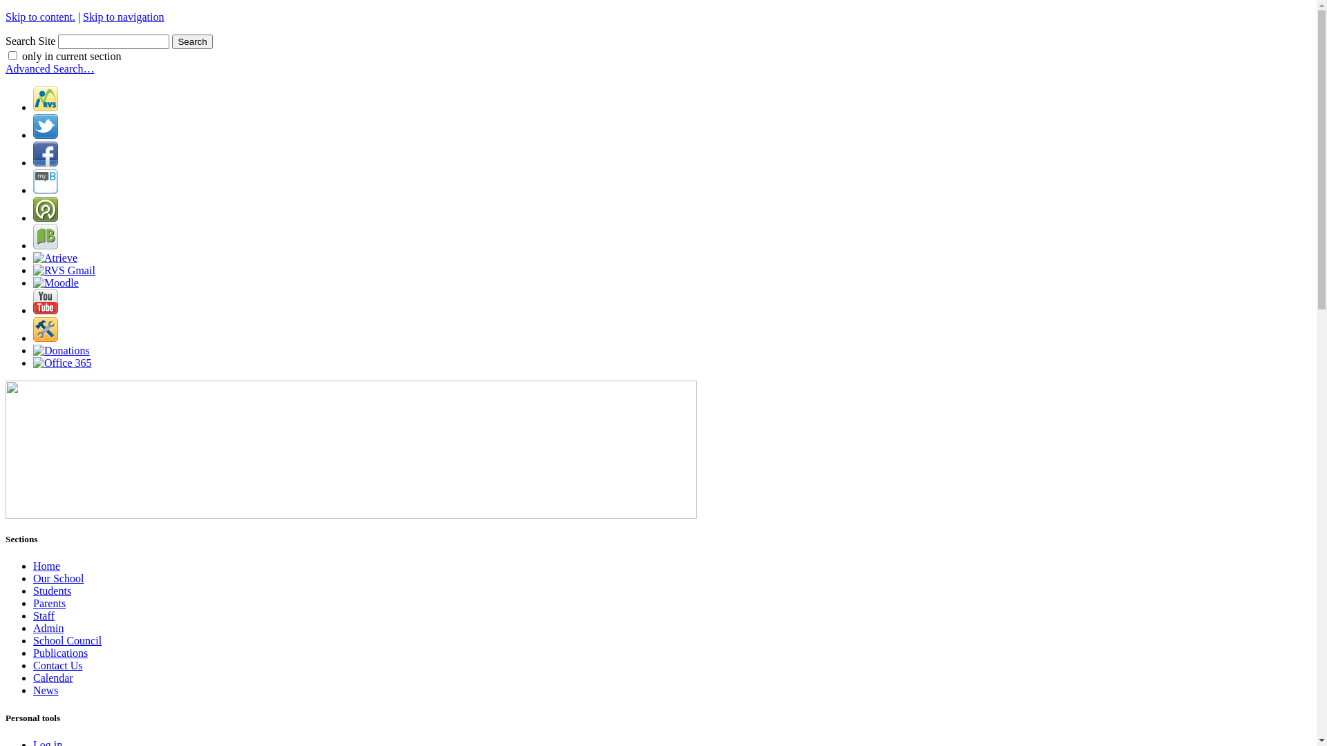  What do you see at coordinates (50, 604) in the screenshot?
I see `Parents` at bounding box center [50, 604].